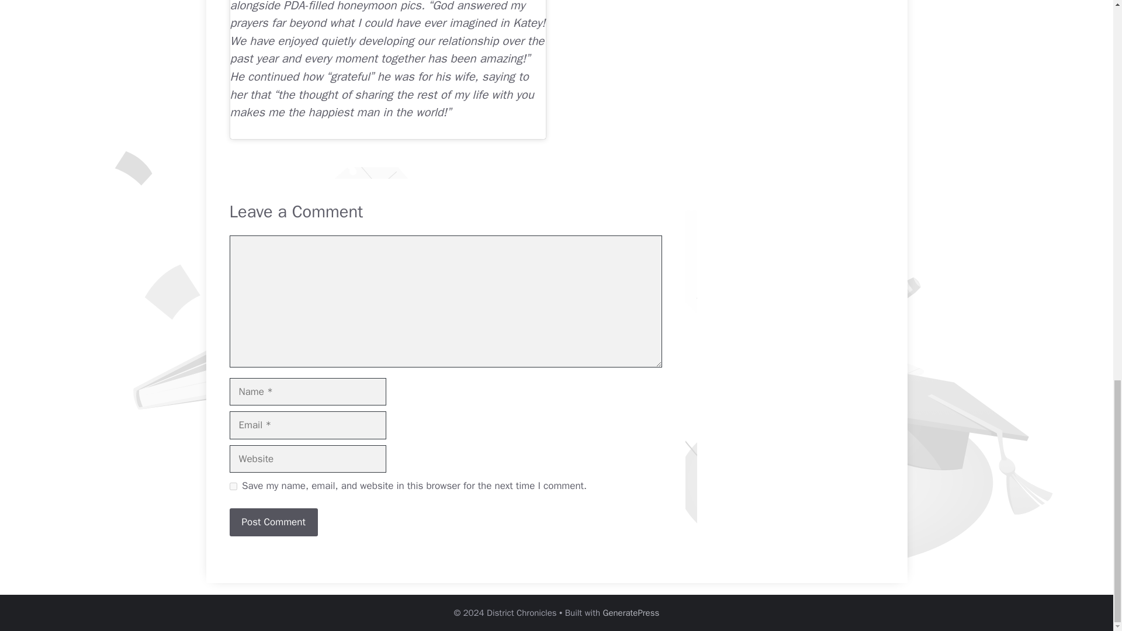 The image size is (1122, 631). What do you see at coordinates (273, 522) in the screenshot?
I see `Post Comment` at bounding box center [273, 522].